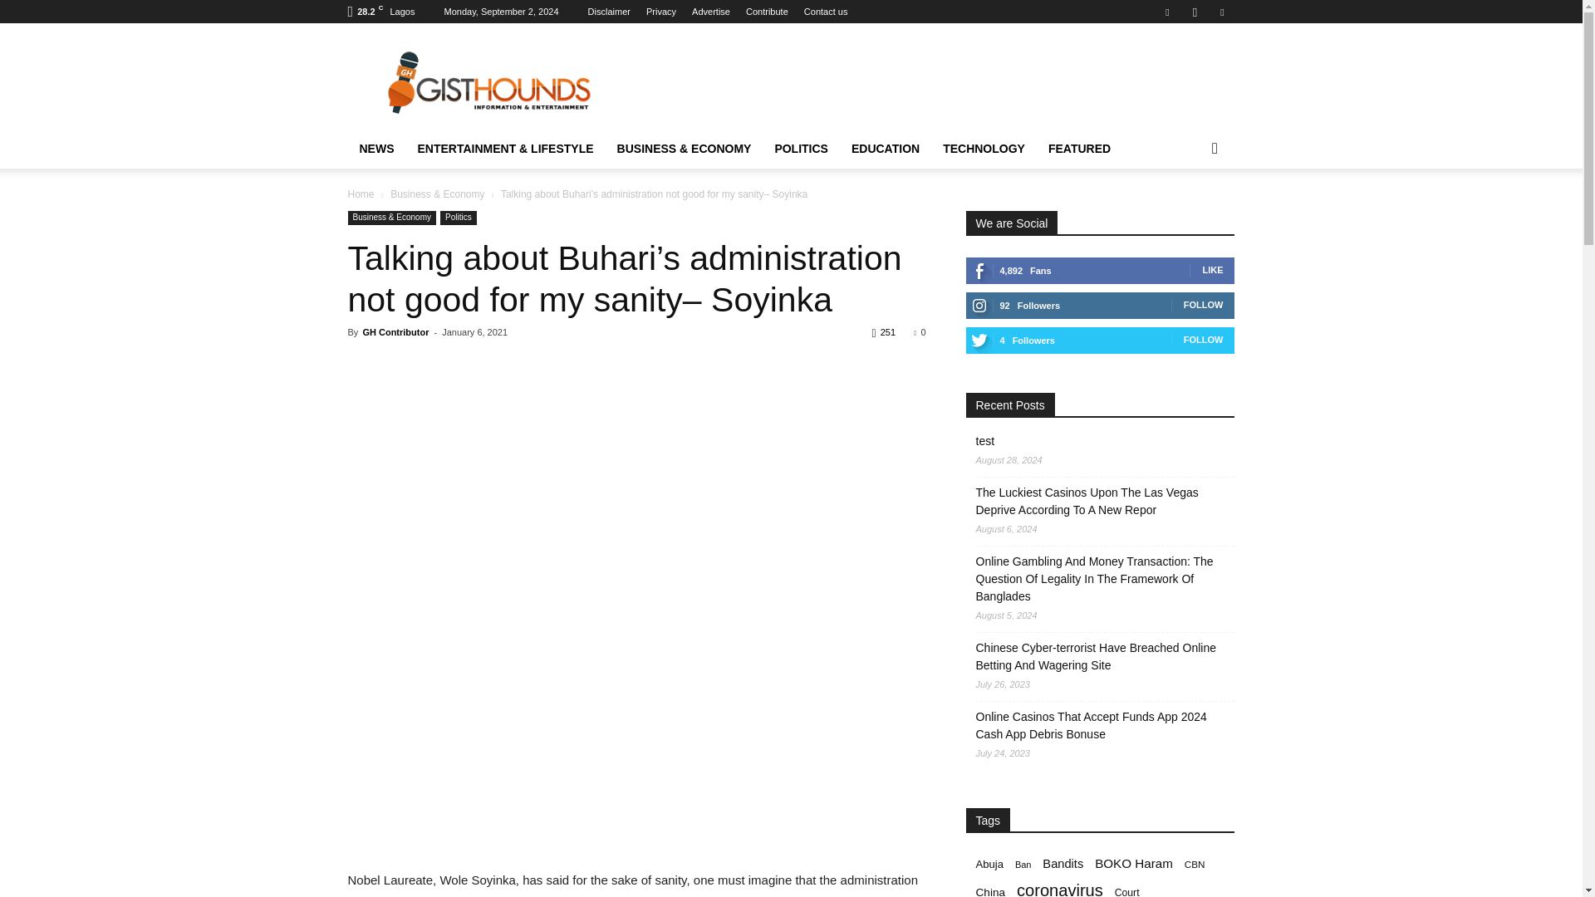 This screenshot has width=1595, height=897. I want to click on Disclaimer, so click(609, 12).